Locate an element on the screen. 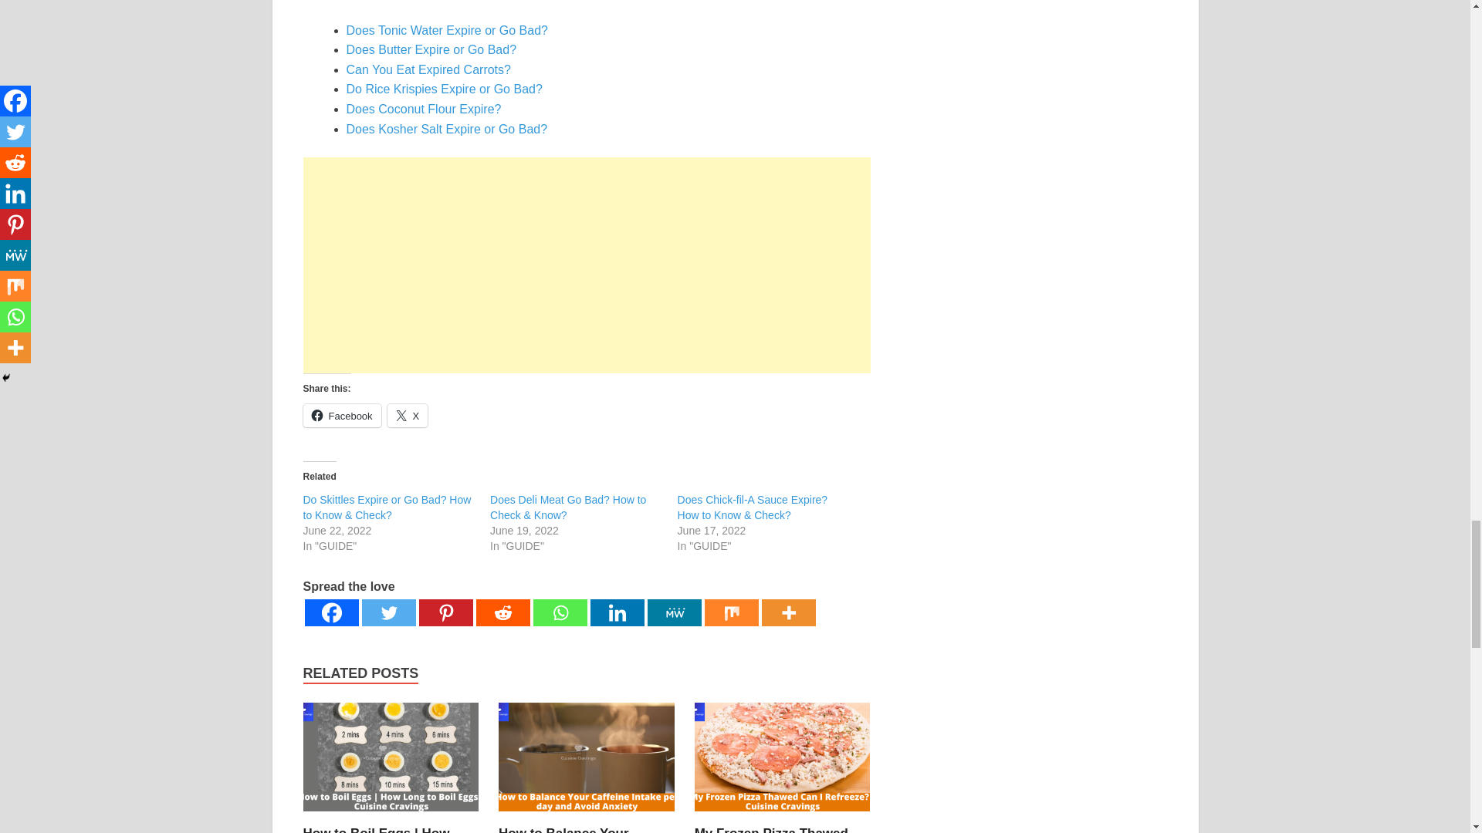 Image resolution: width=1482 pixels, height=833 pixels. Pinterest is located at coordinates (445, 612).